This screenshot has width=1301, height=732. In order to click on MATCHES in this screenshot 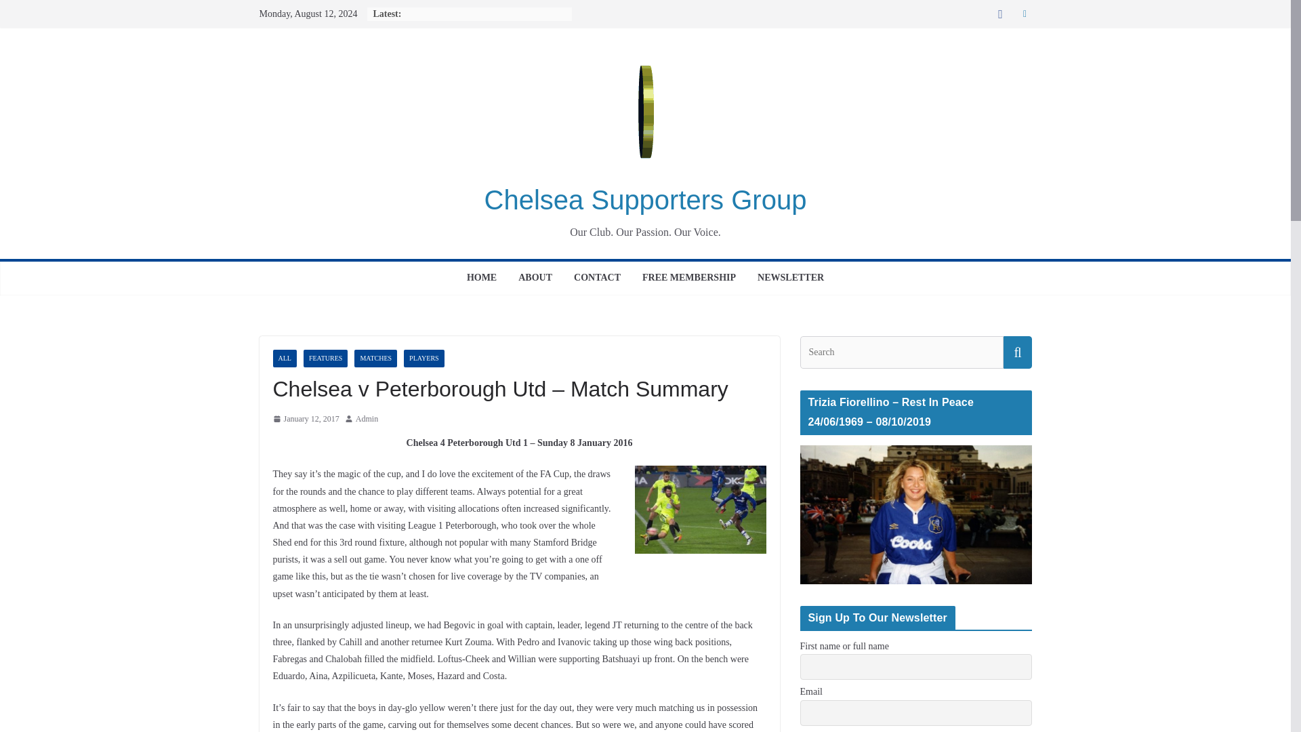, I will do `click(375, 359)`.